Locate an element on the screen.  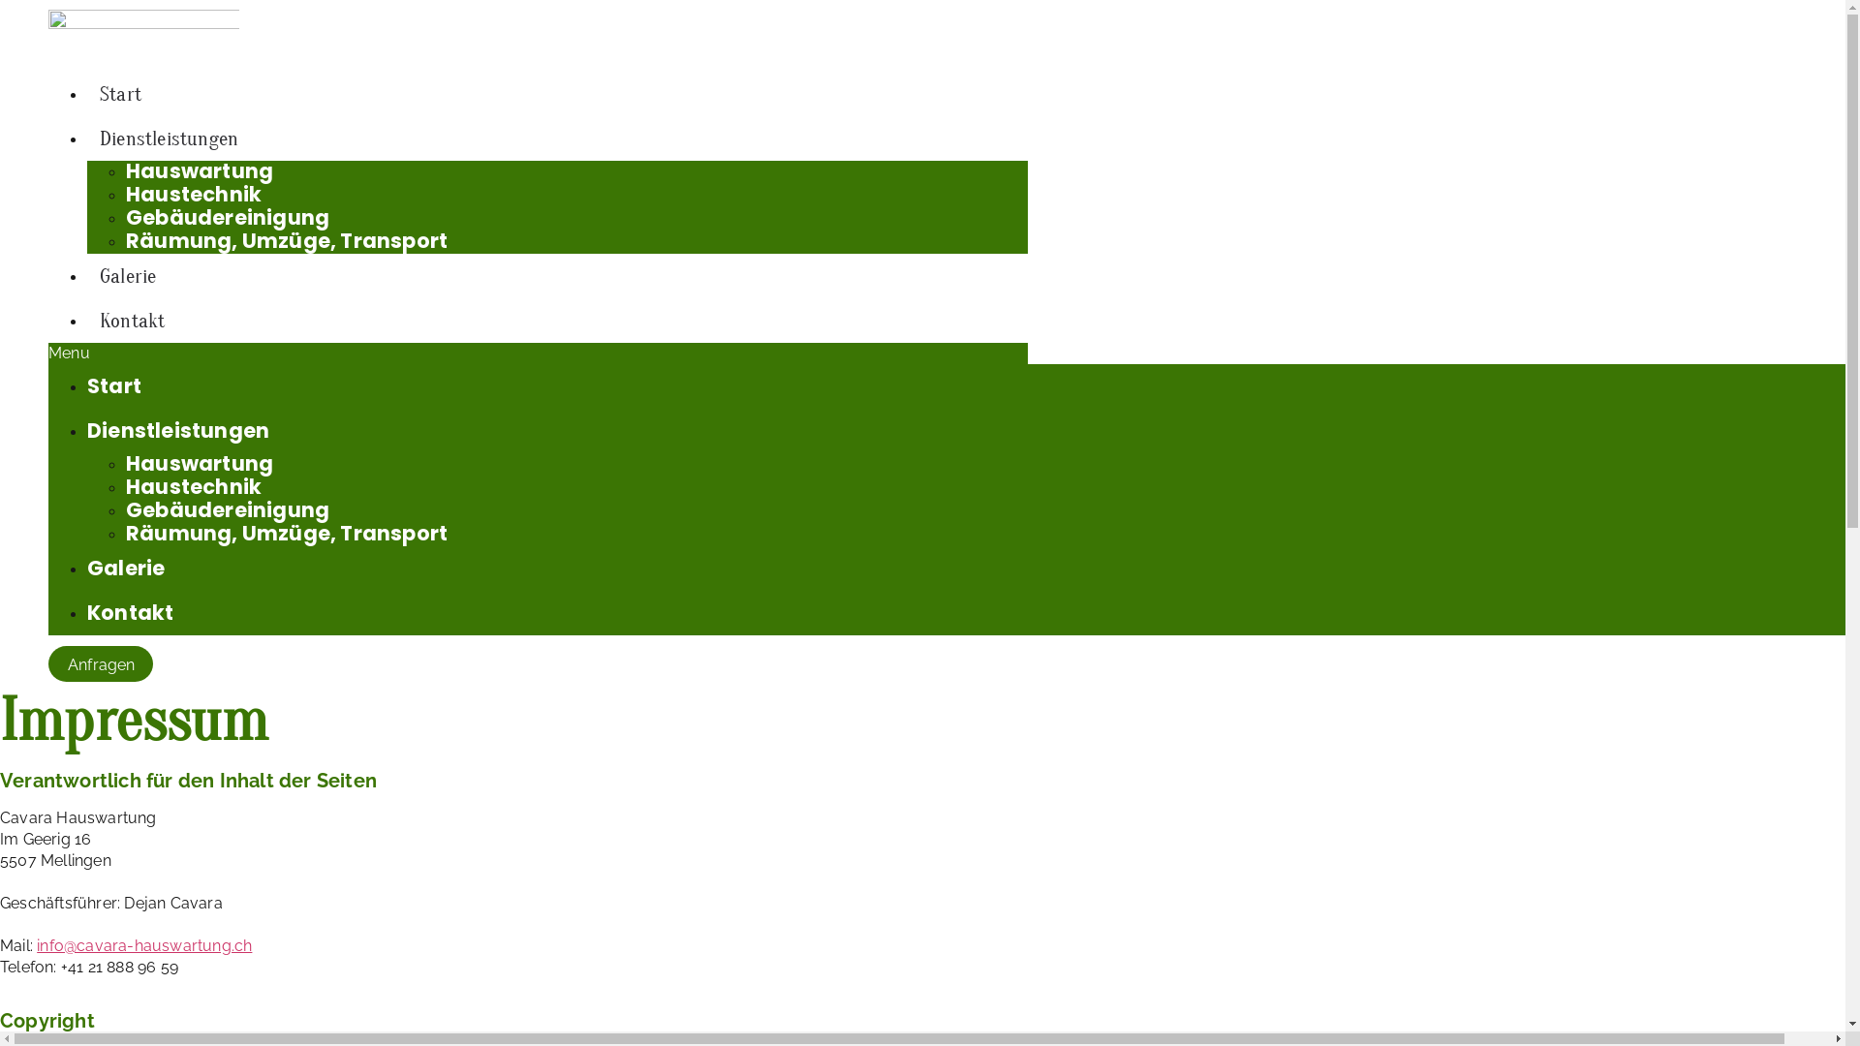
info@cavara-hauswartung.ch is located at coordinates (144, 945).